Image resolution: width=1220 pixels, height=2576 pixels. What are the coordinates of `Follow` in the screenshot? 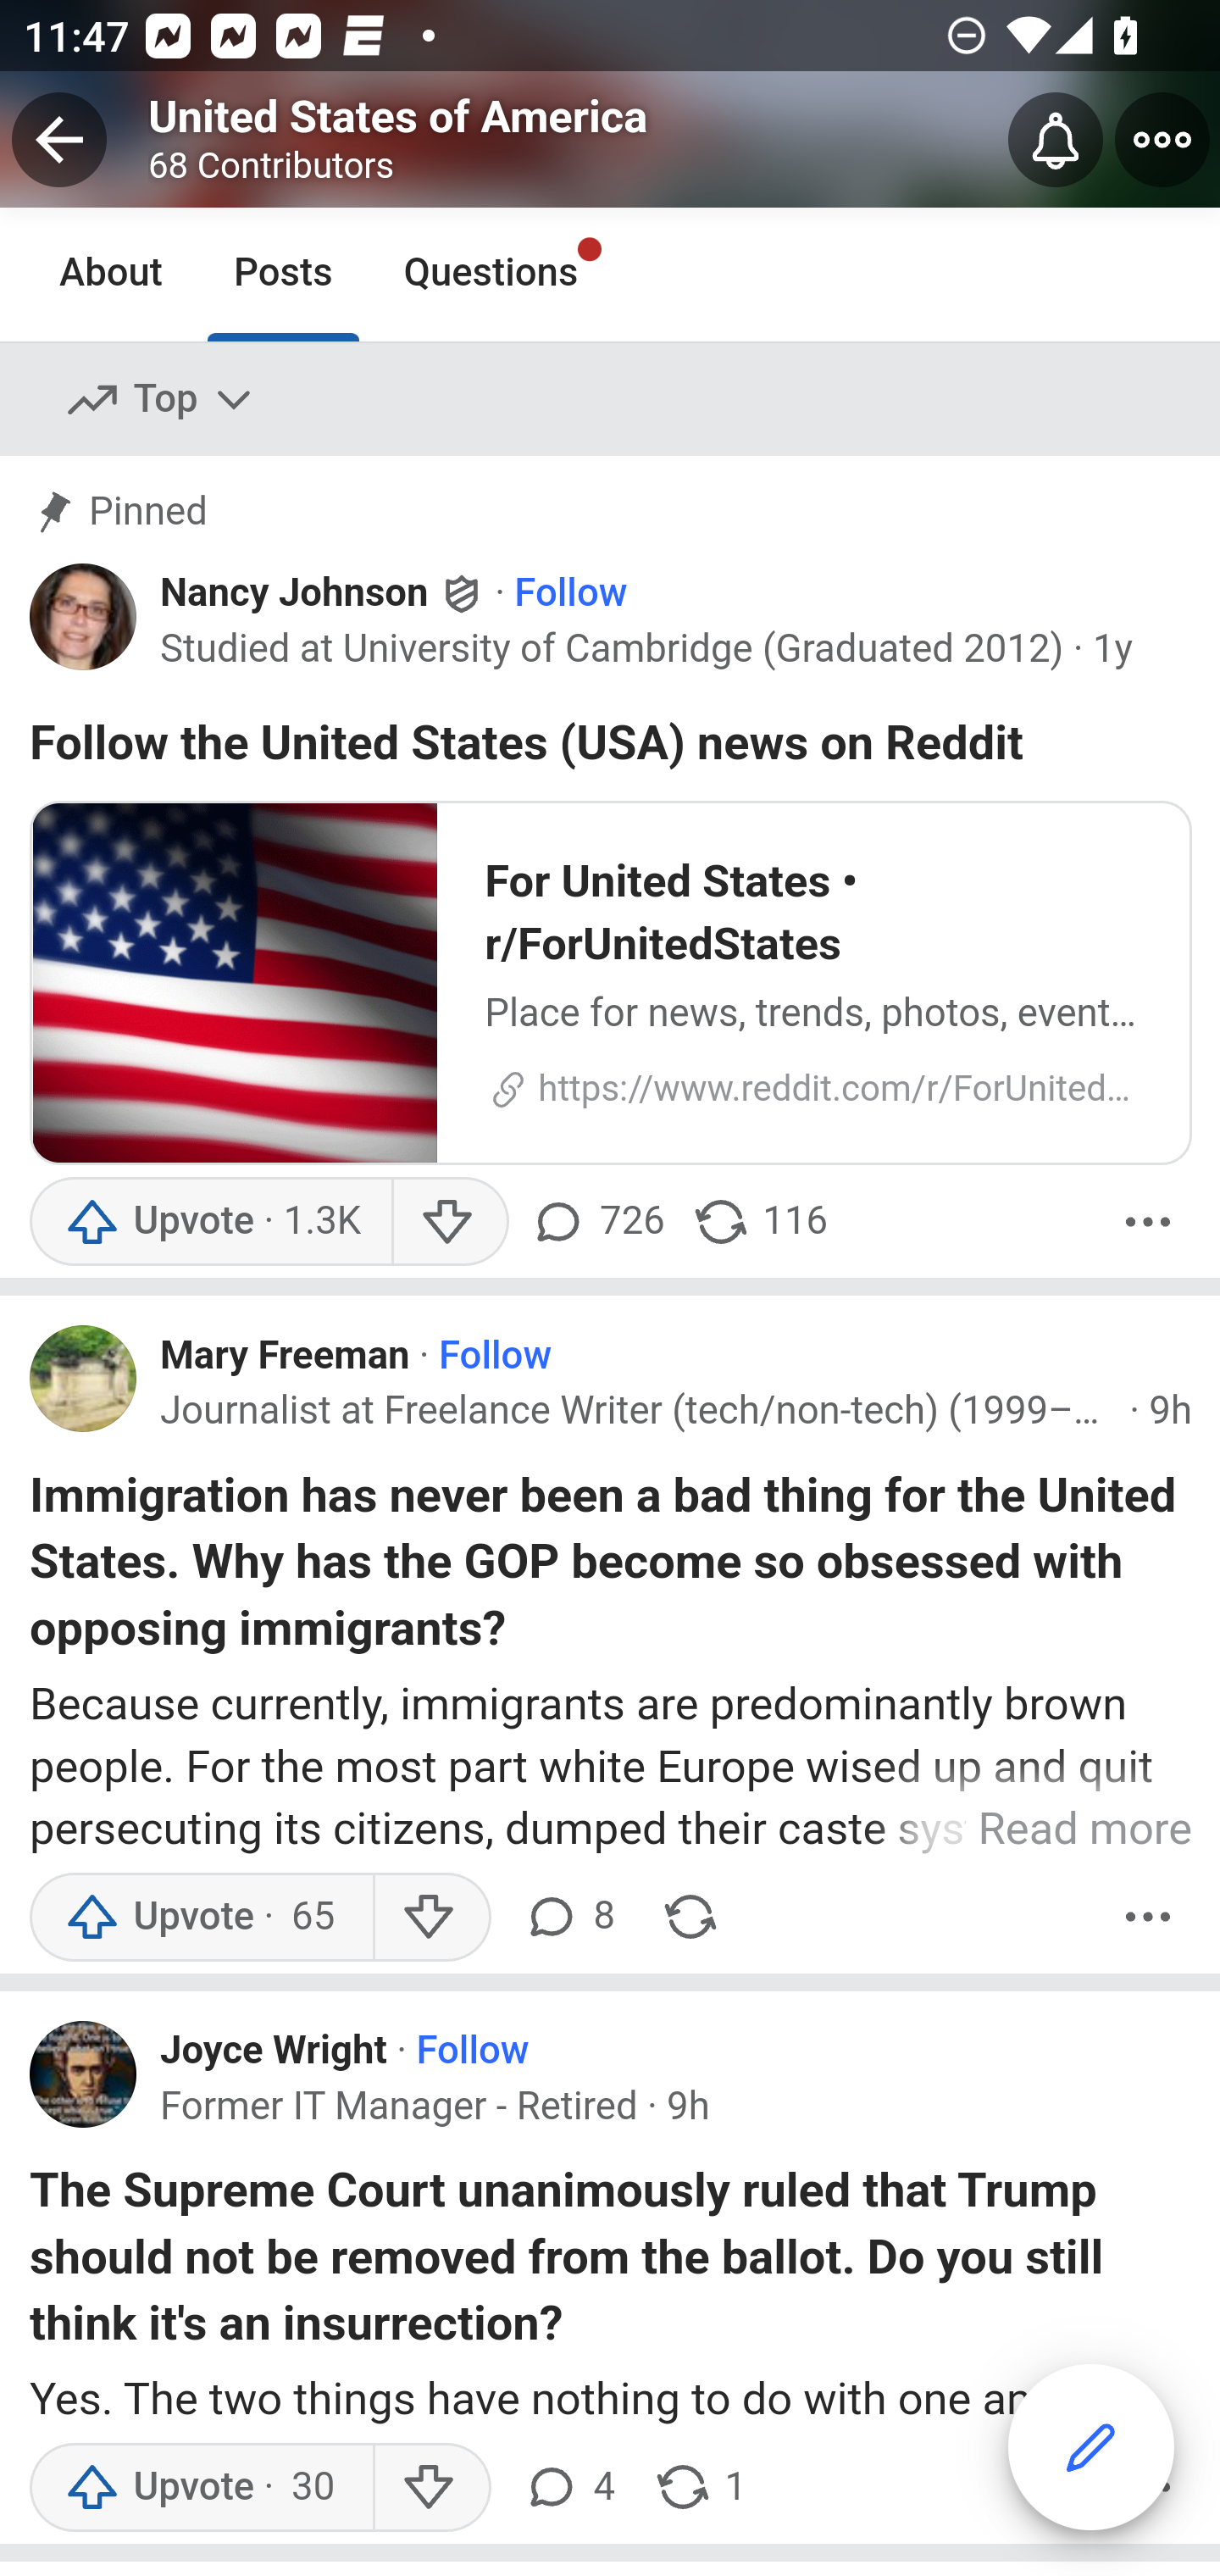 It's located at (569, 596).